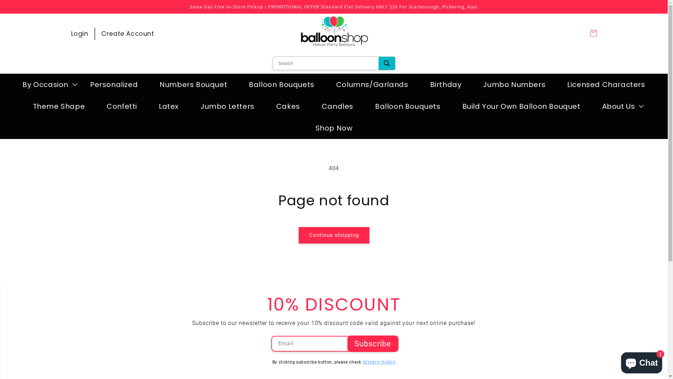  I want to click on Subscribe, so click(373, 344).